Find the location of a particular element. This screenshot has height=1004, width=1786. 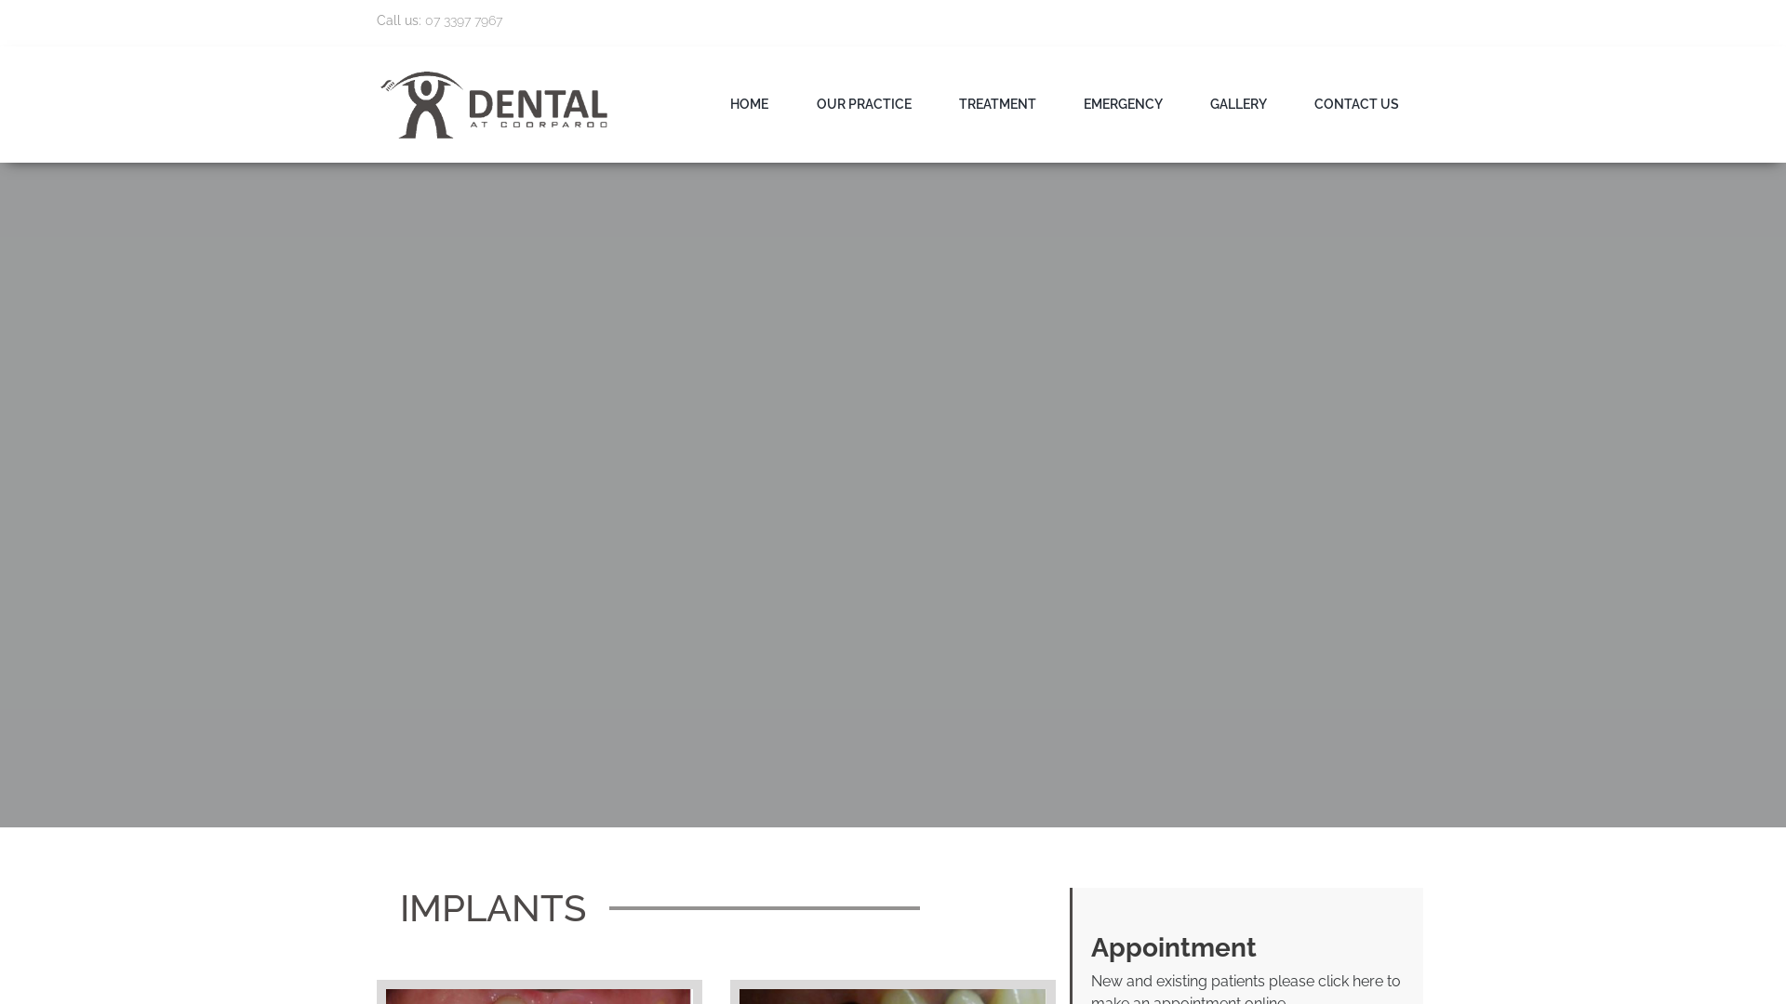

OUR PRACTICE is located at coordinates (863, 104).